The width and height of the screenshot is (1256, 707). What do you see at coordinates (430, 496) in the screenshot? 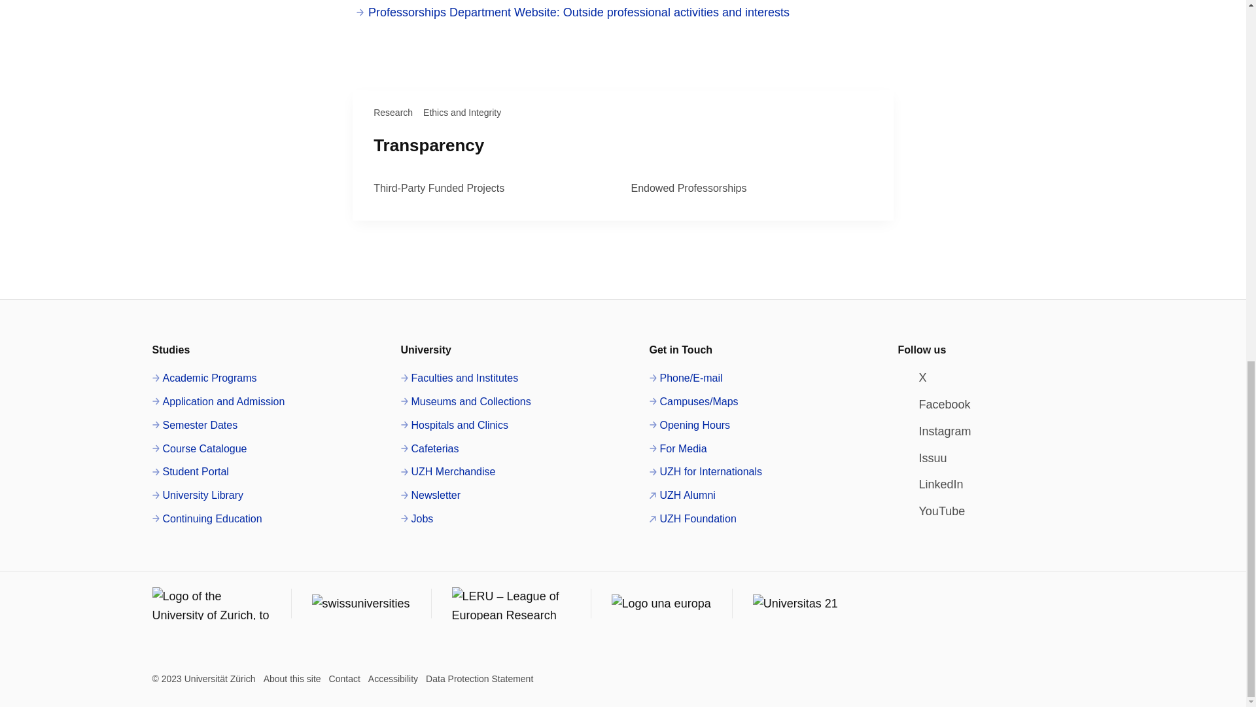
I see `Newsletter` at bounding box center [430, 496].